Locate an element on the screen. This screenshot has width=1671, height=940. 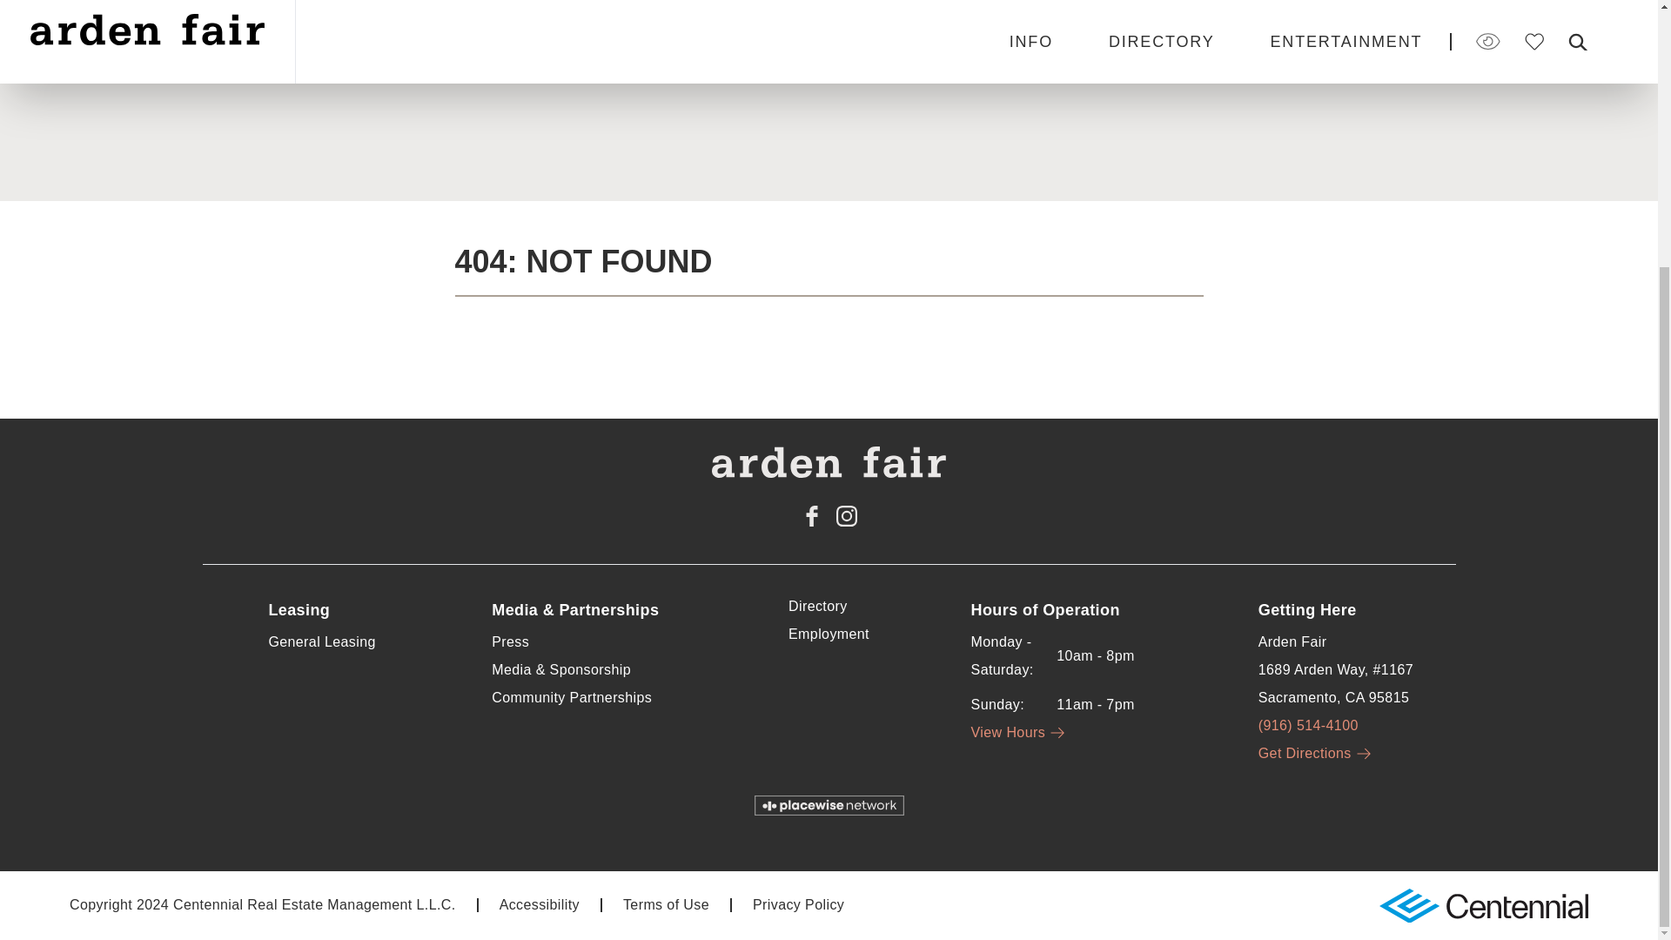
General Leasing is located at coordinates (320, 642).